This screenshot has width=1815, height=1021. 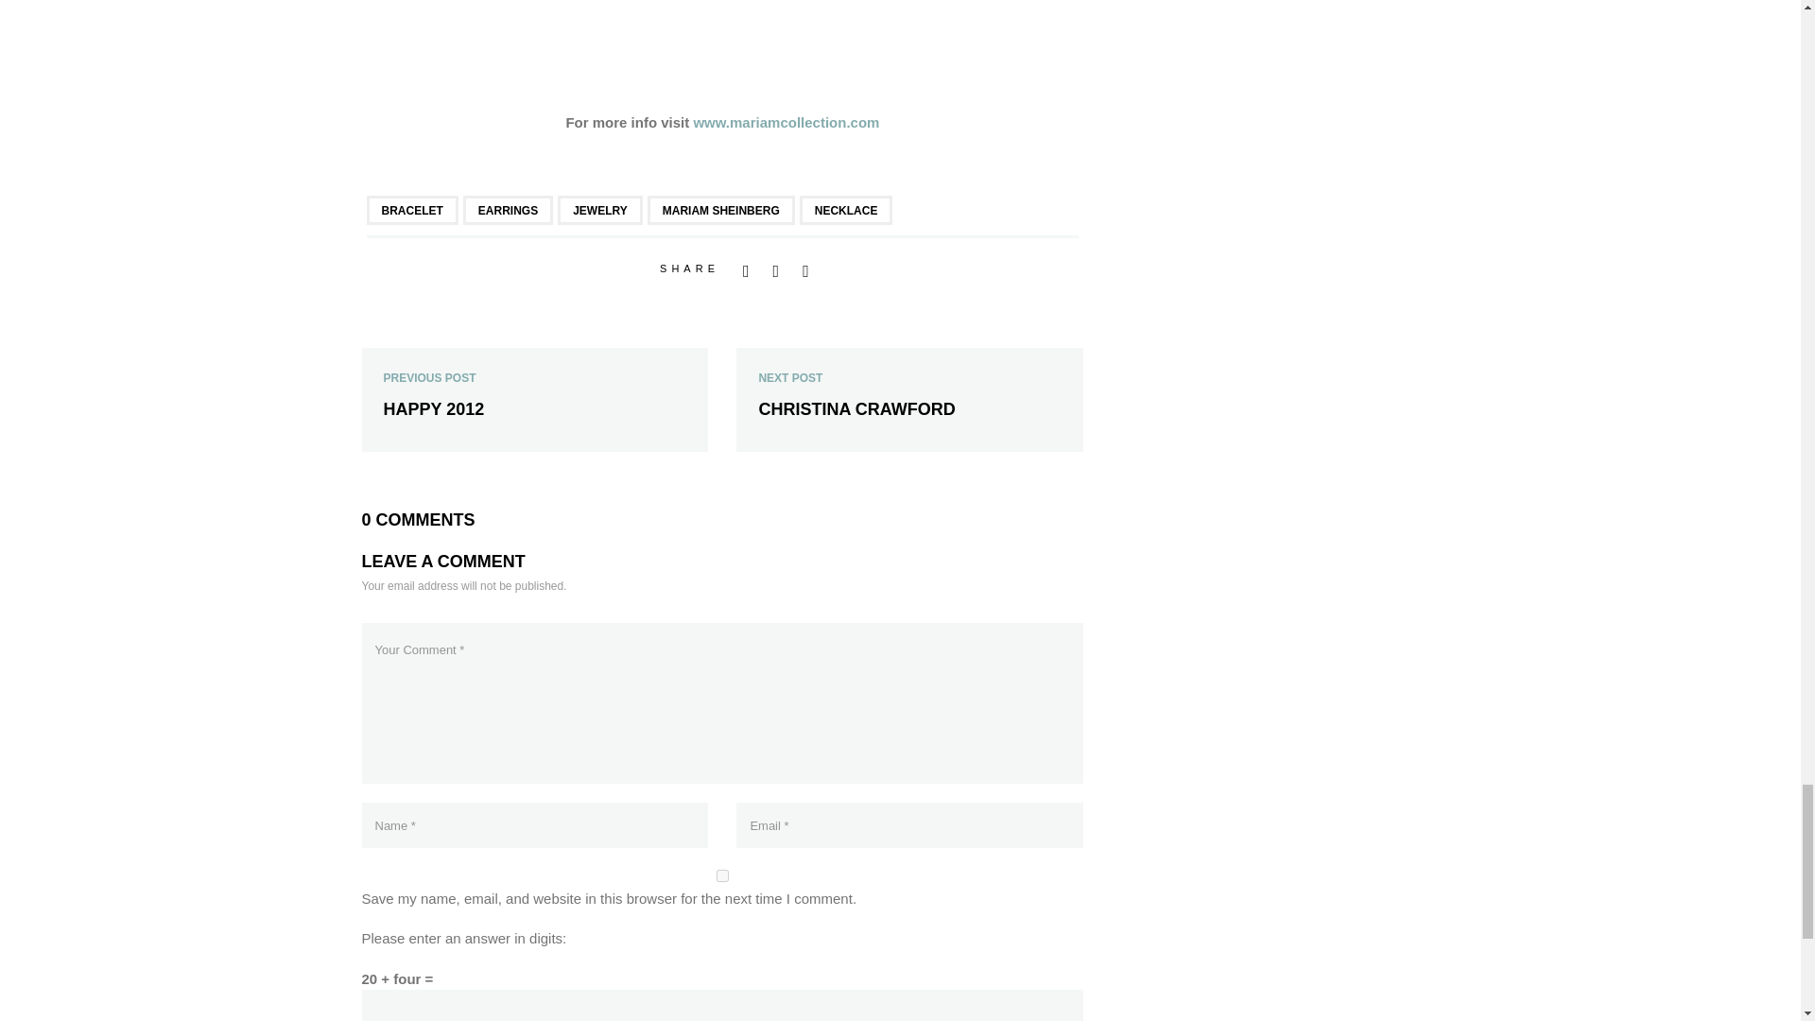 I want to click on yes, so click(x=722, y=875).